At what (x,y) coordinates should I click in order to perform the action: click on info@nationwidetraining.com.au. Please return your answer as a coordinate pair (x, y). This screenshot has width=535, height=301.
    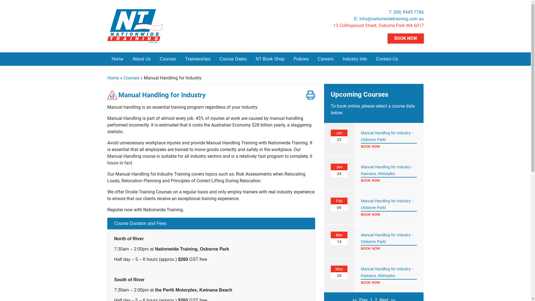
    Looking at the image, I should click on (392, 19).